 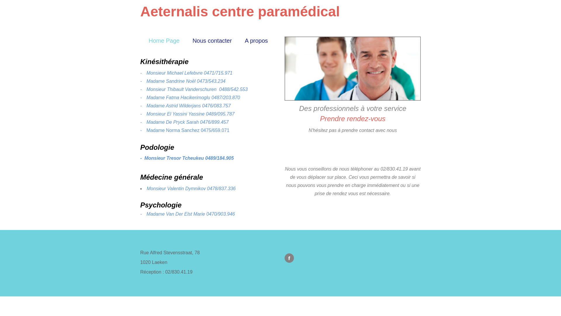 What do you see at coordinates (212, 41) in the screenshot?
I see `Nous contacter` at bounding box center [212, 41].